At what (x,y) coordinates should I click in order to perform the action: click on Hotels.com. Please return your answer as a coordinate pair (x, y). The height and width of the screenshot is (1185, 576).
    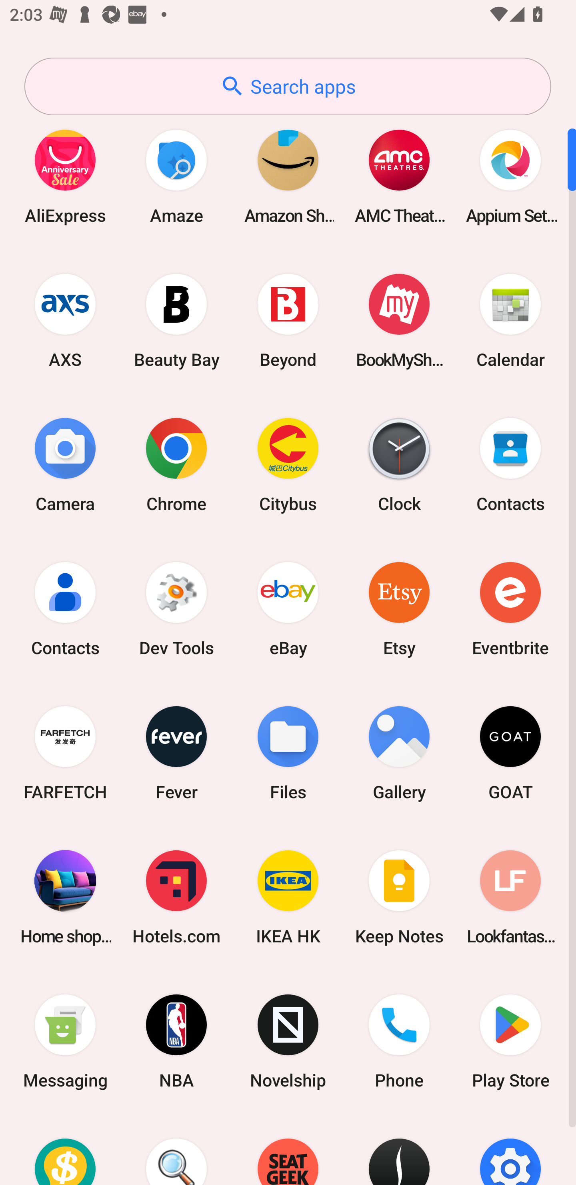
    Looking at the image, I should click on (176, 897).